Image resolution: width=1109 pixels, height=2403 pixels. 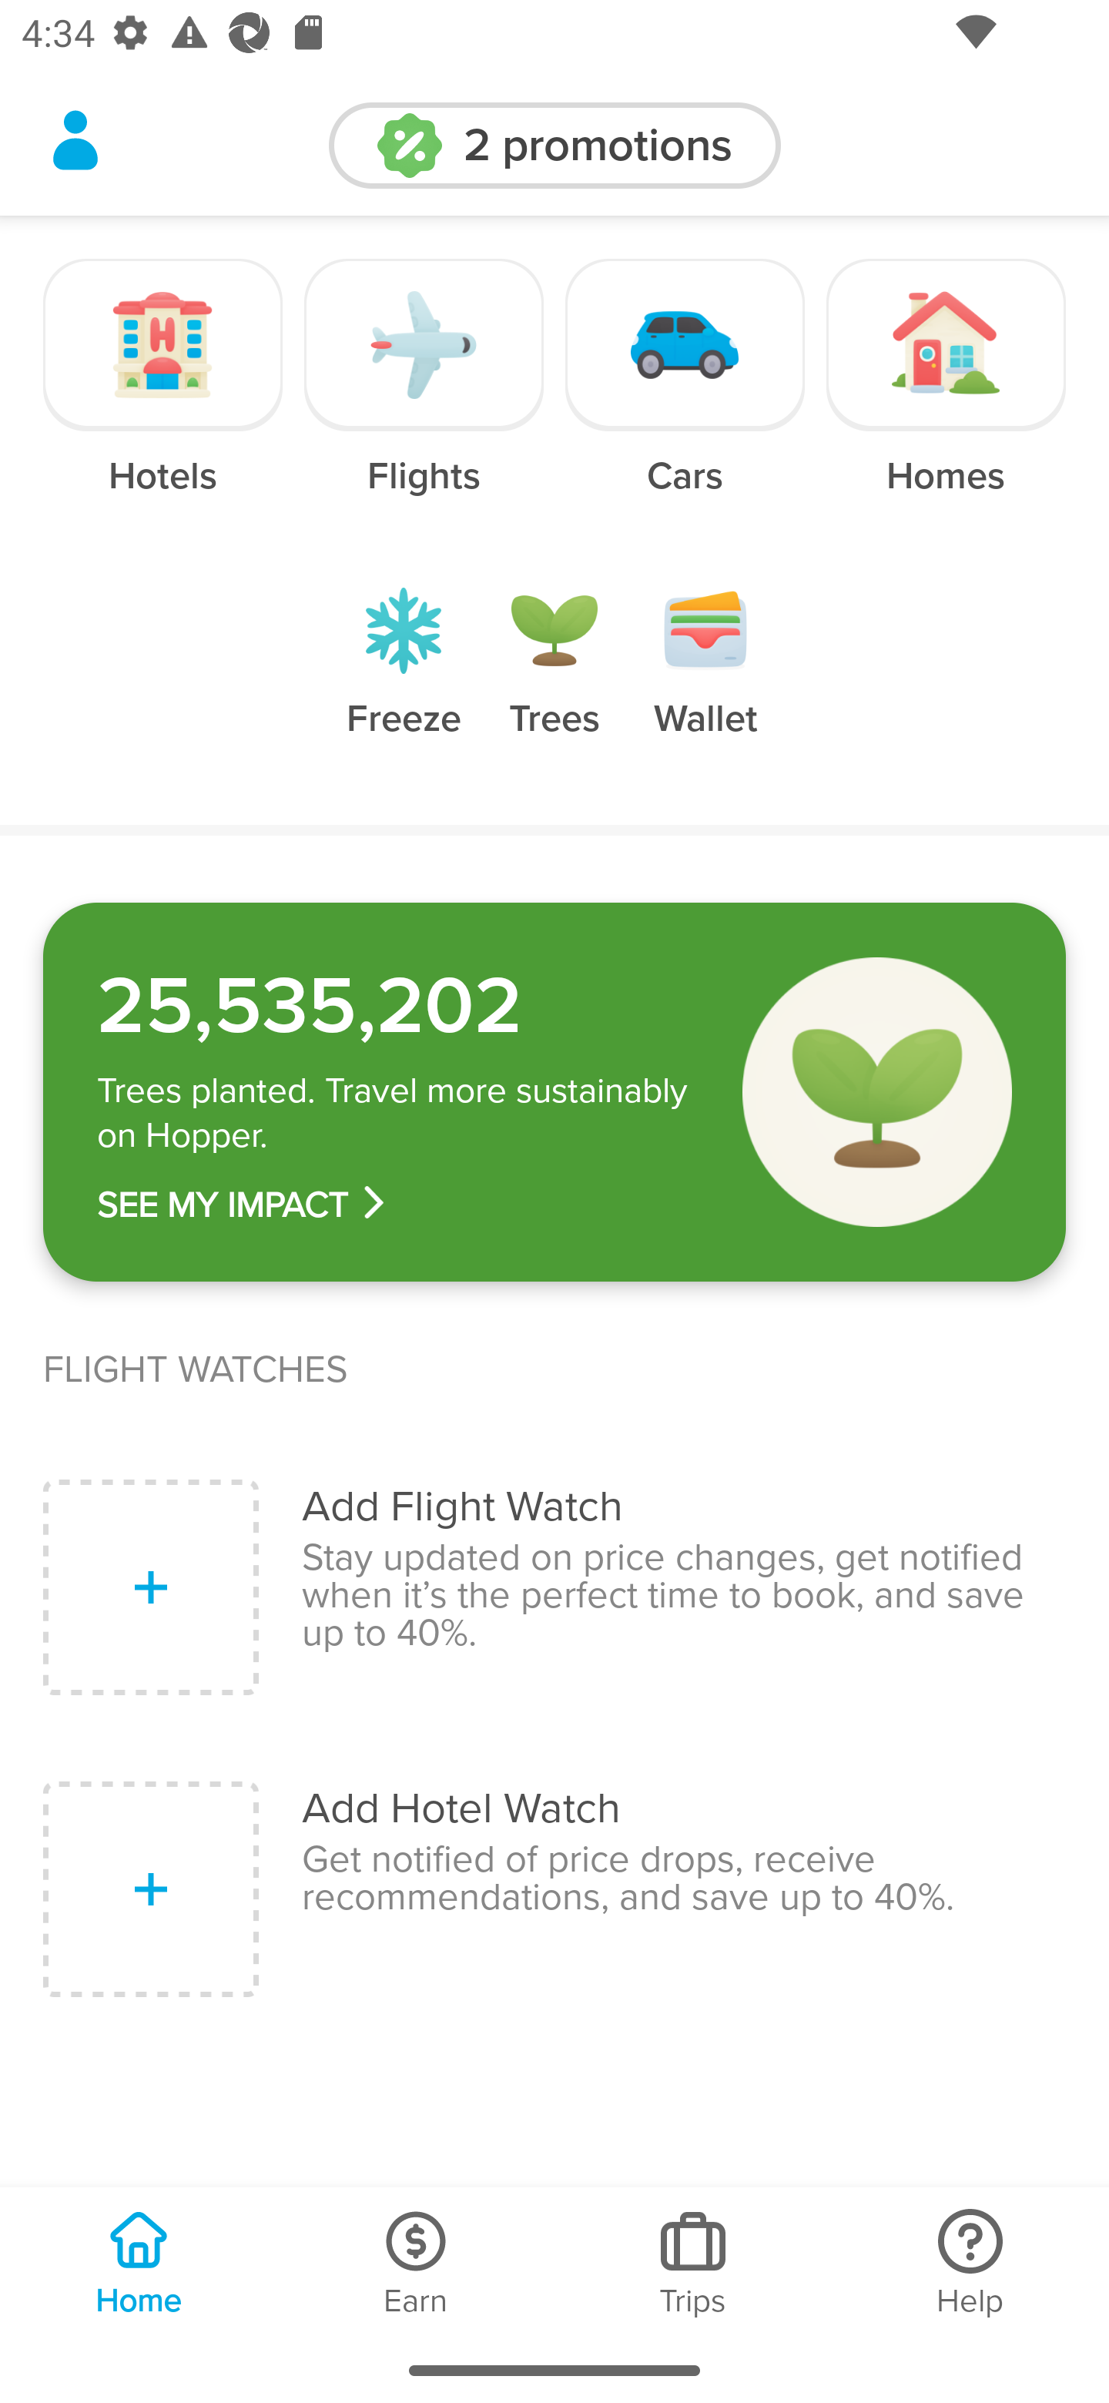 I want to click on ‍25,535,202, so click(x=398, y=1006).